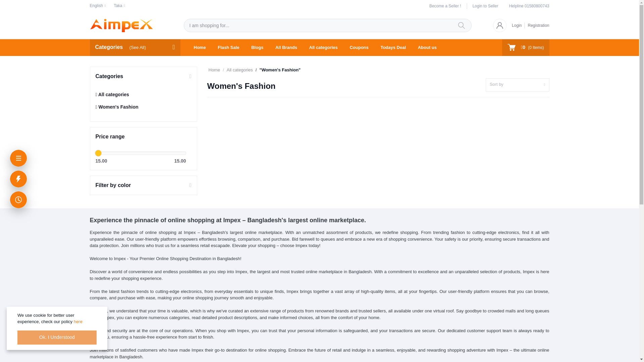  What do you see at coordinates (518, 25) in the screenshot?
I see `Login` at bounding box center [518, 25].